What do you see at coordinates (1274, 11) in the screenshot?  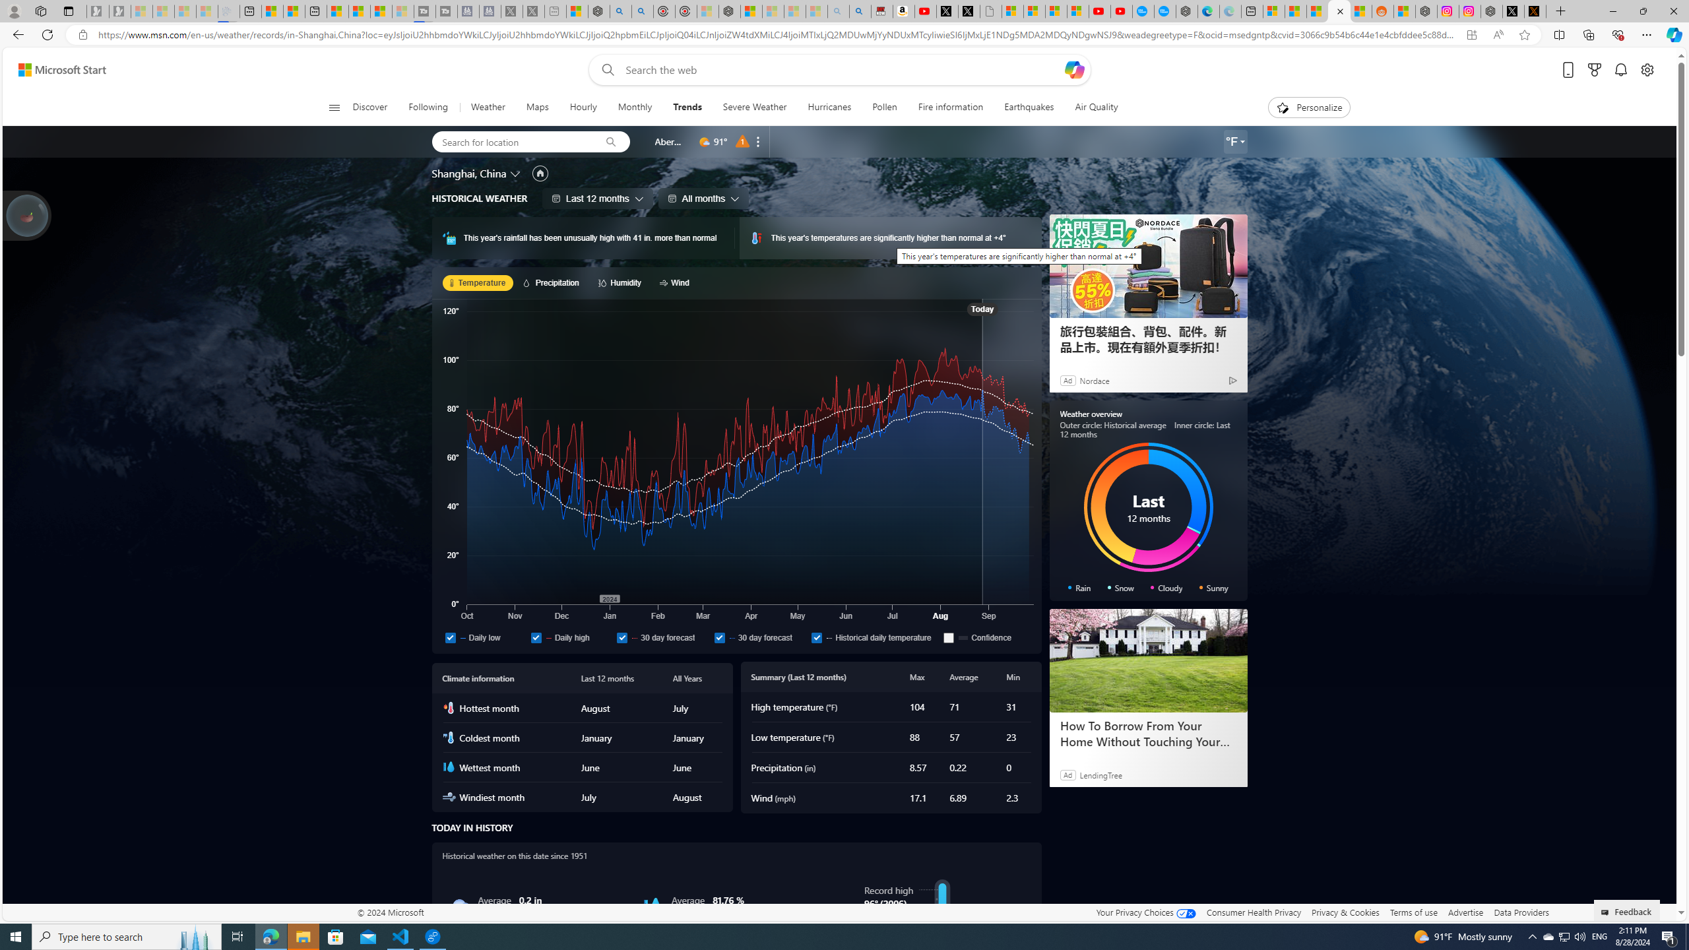 I see `Microsoft account | Microsoft Account Privacy Settings` at bounding box center [1274, 11].